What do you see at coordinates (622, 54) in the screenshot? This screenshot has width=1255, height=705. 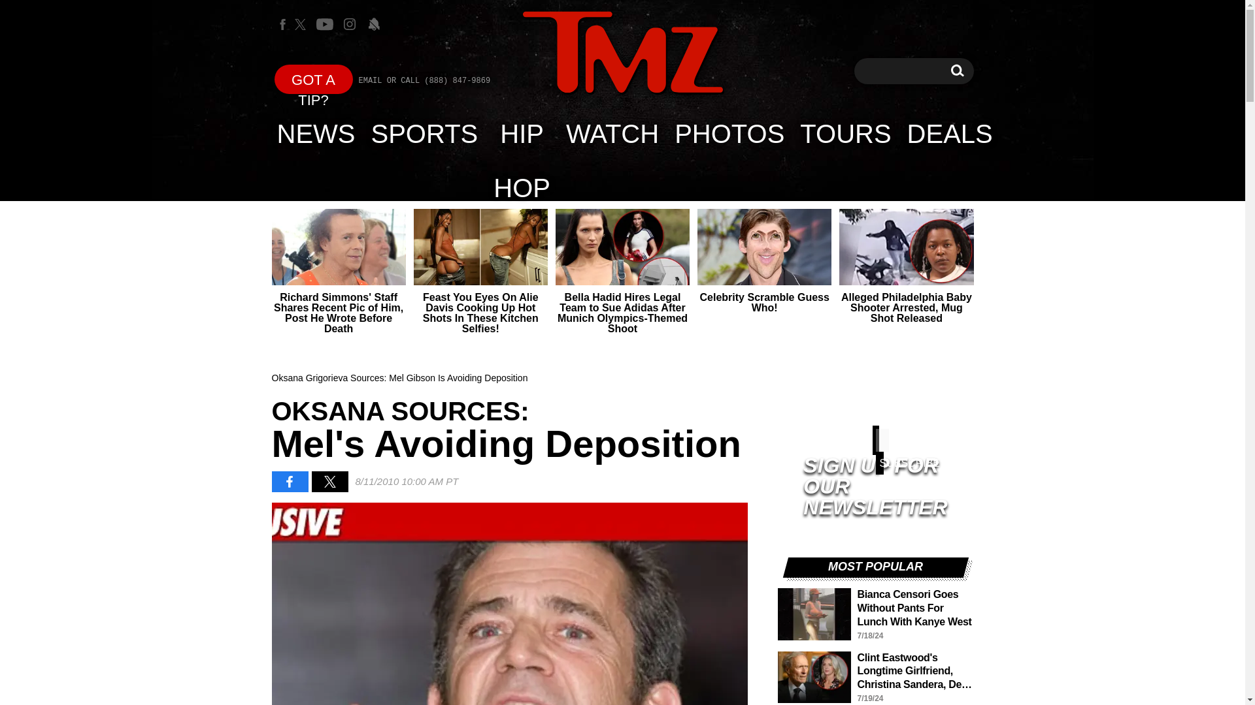 I see `TMZ` at bounding box center [622, 54].